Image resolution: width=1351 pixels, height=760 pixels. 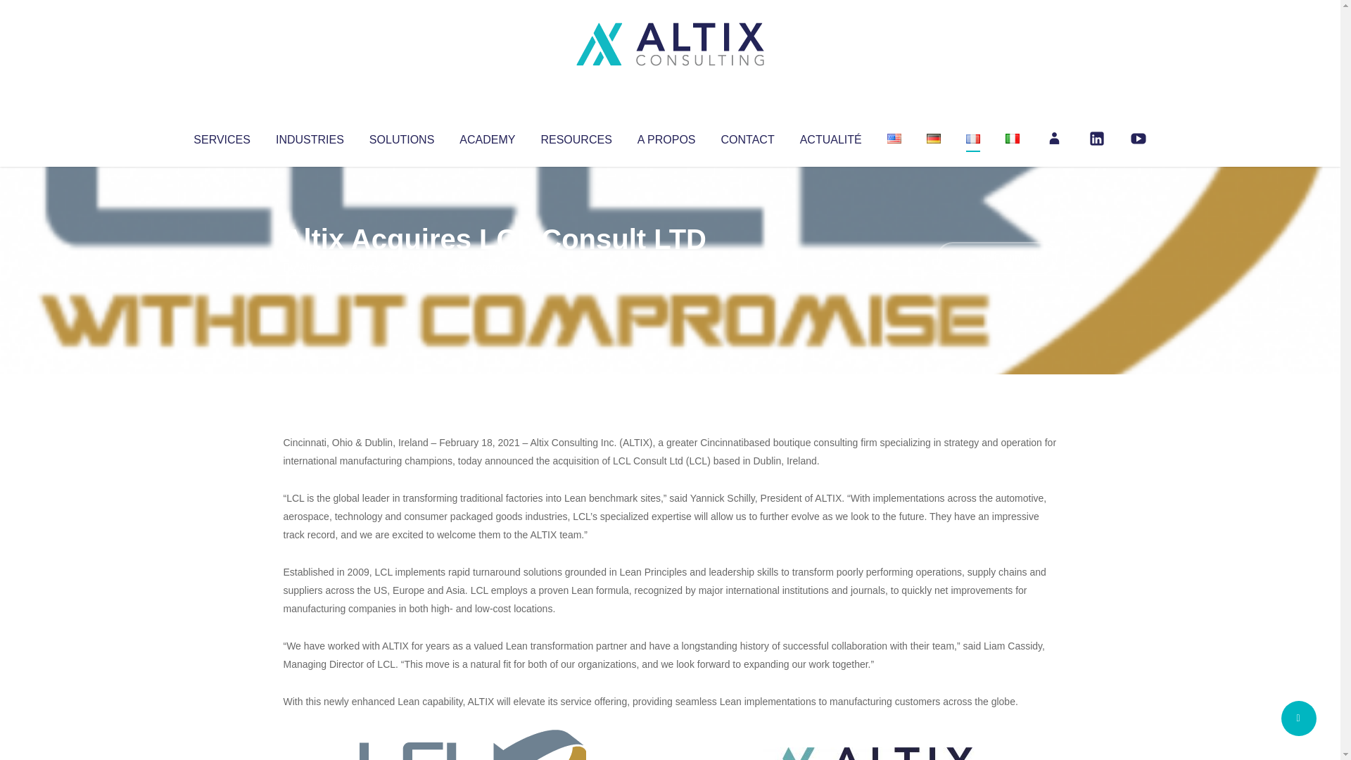 I want to click on No Comments, so click(x=996, y=258).